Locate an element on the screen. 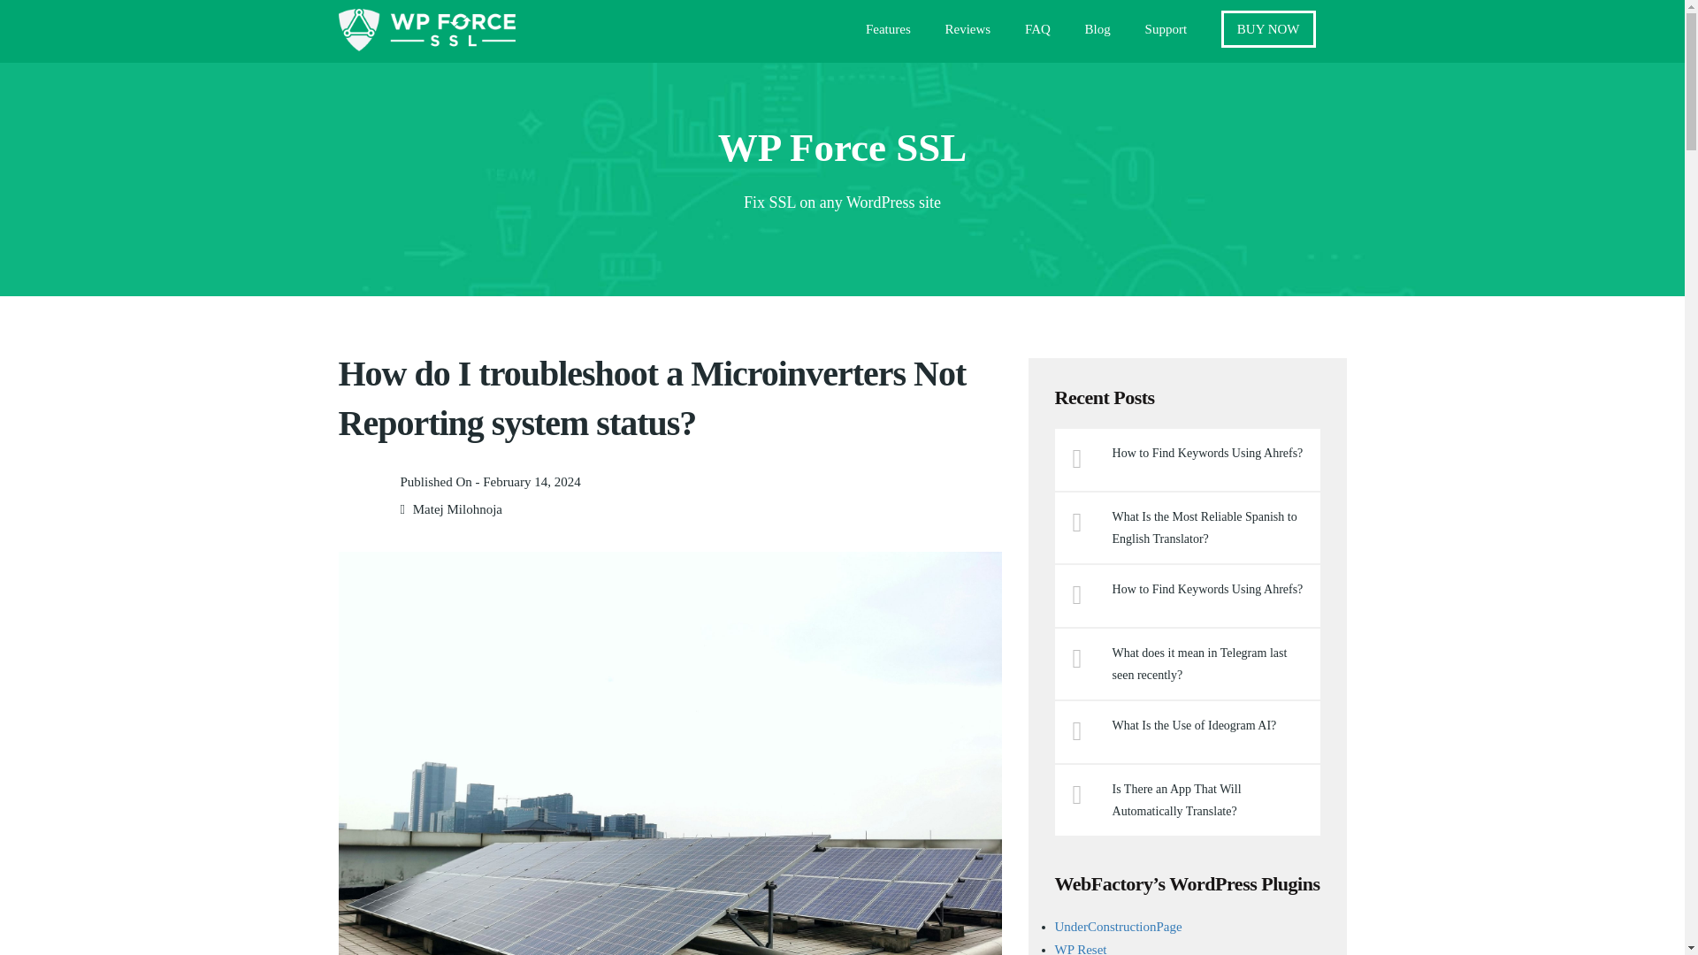 This screenshot has width=1698, height=955. Reviews is located at coordinates (968, 34).